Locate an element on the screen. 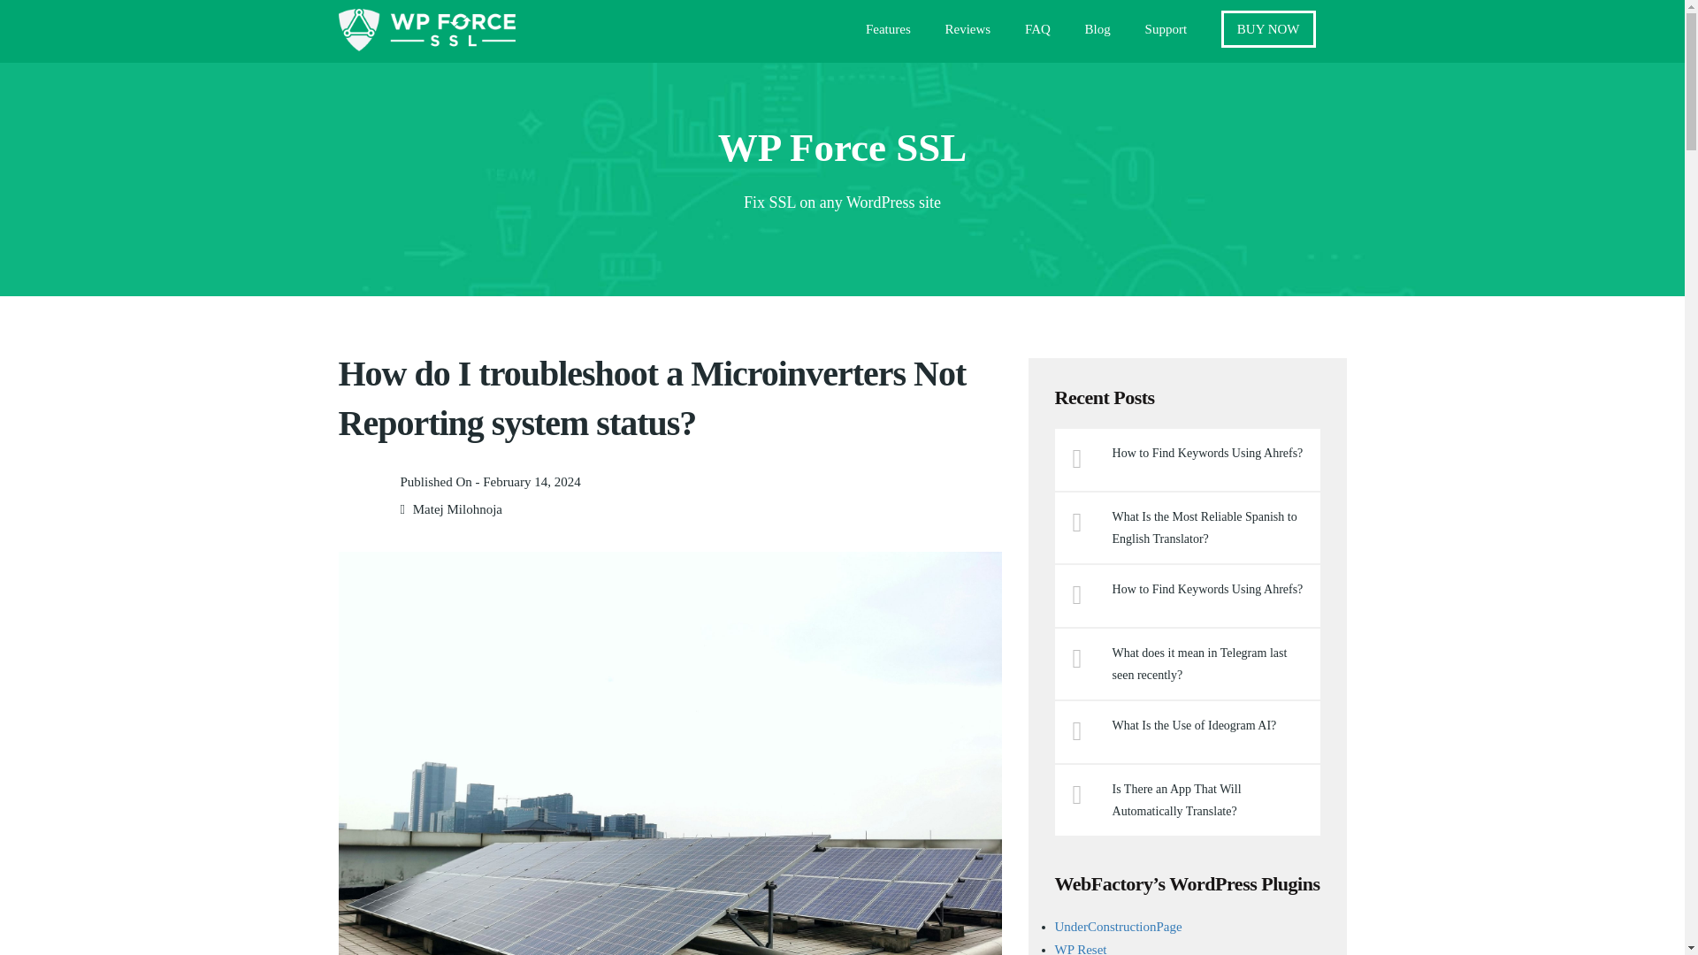 This screenshot has width=1698, height=955. Reviews is located at coordinates (968, 34).